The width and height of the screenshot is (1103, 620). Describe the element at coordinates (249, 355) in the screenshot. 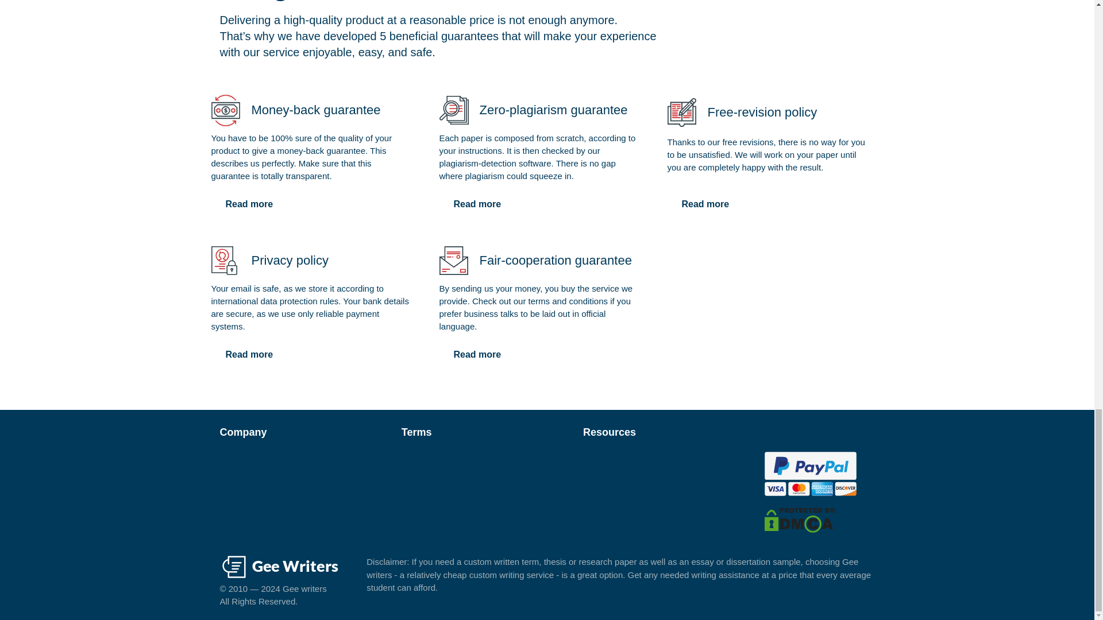

I see `Read more` at that location.